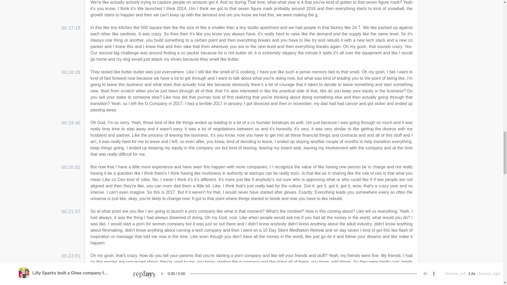  I want to click on 00:19:40, so click(71, 123).